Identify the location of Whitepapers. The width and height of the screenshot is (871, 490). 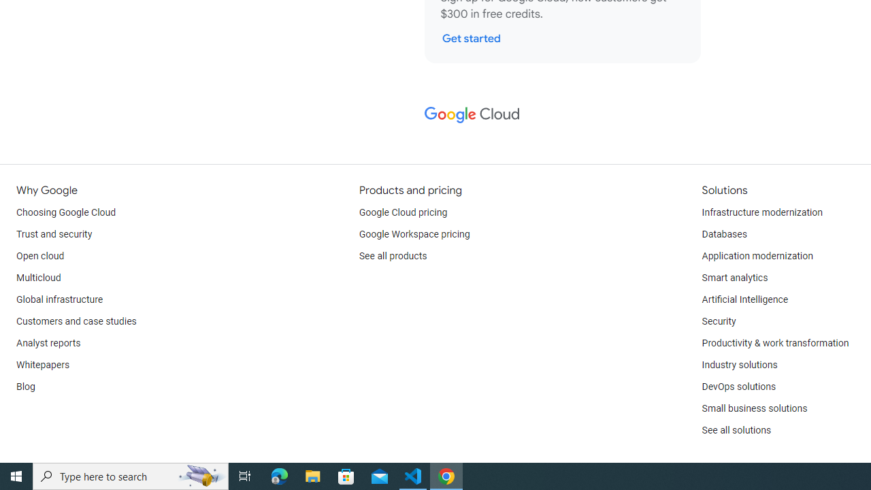
(43, 365).